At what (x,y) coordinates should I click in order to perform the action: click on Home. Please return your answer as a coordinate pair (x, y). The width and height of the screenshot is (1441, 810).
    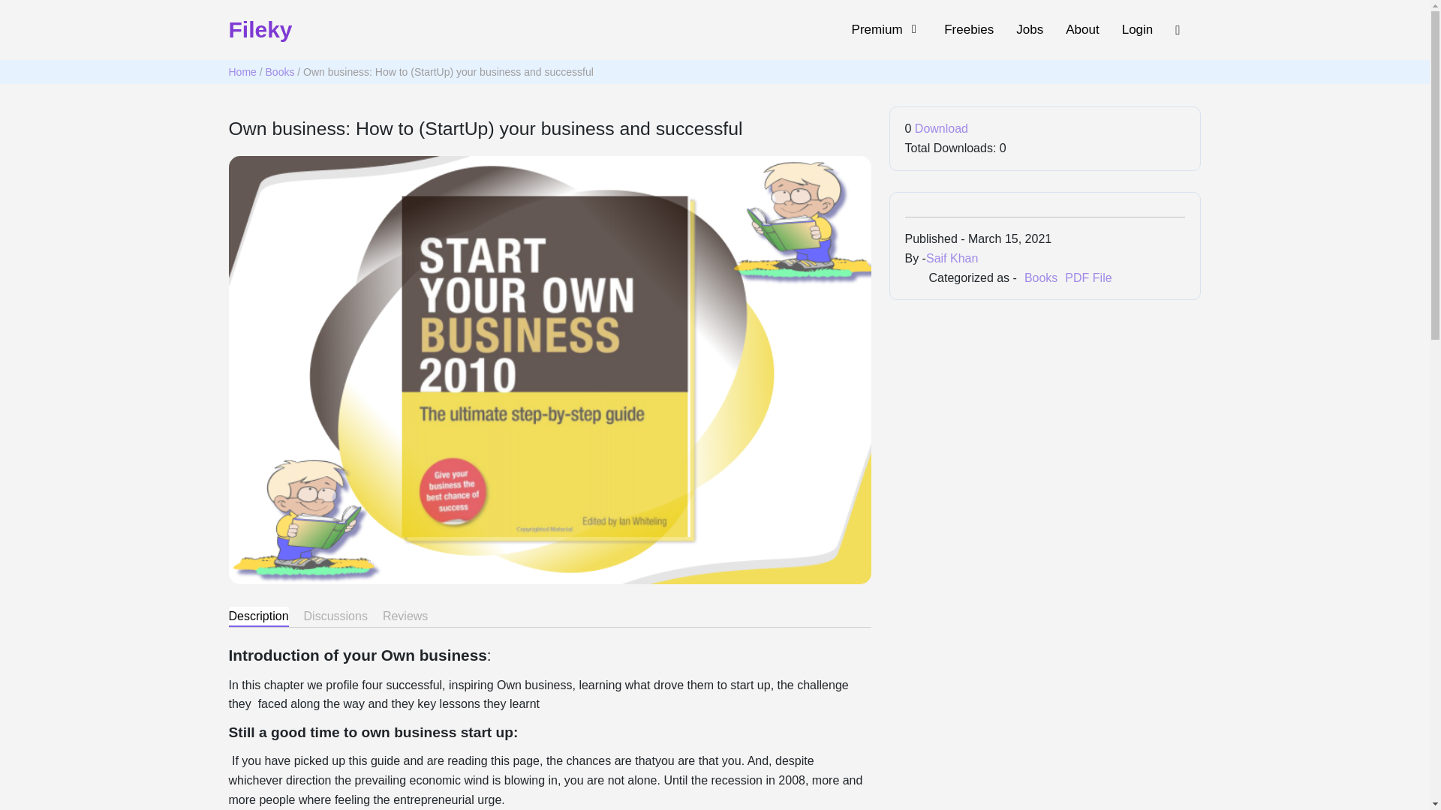
    Looking at the image, I should click on (941, 129).